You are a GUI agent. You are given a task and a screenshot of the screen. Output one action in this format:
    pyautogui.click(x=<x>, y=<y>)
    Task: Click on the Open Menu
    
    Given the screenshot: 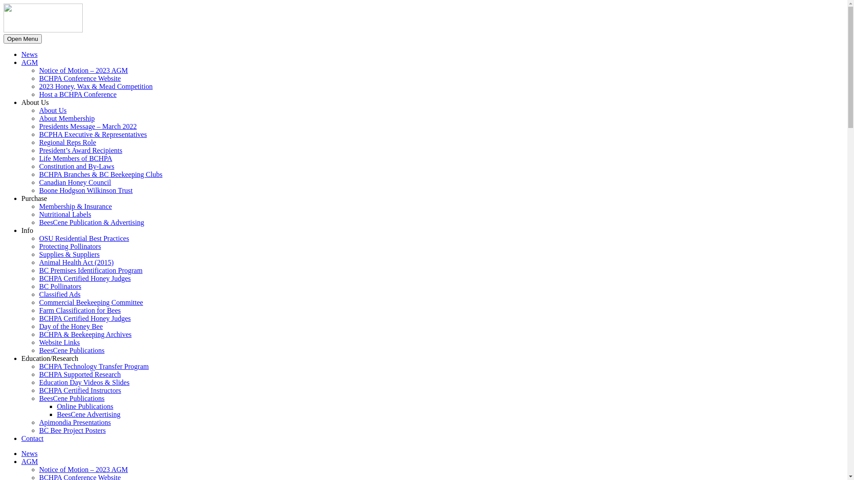 What is the action you would take?
    pyautogui.click(x=23, y=39)
    